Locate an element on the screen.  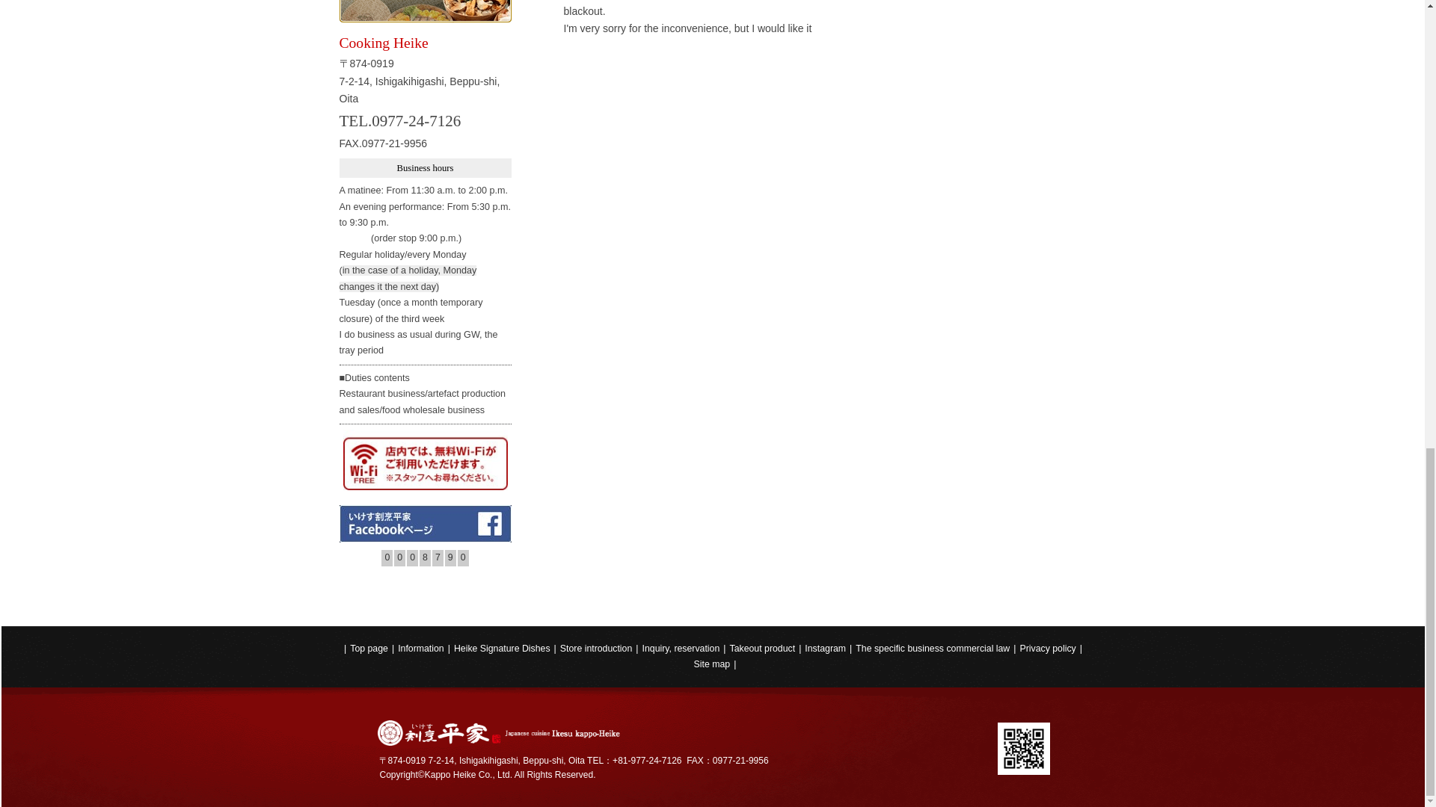
Inquiry, reservation is located at coordinates (681, 649).